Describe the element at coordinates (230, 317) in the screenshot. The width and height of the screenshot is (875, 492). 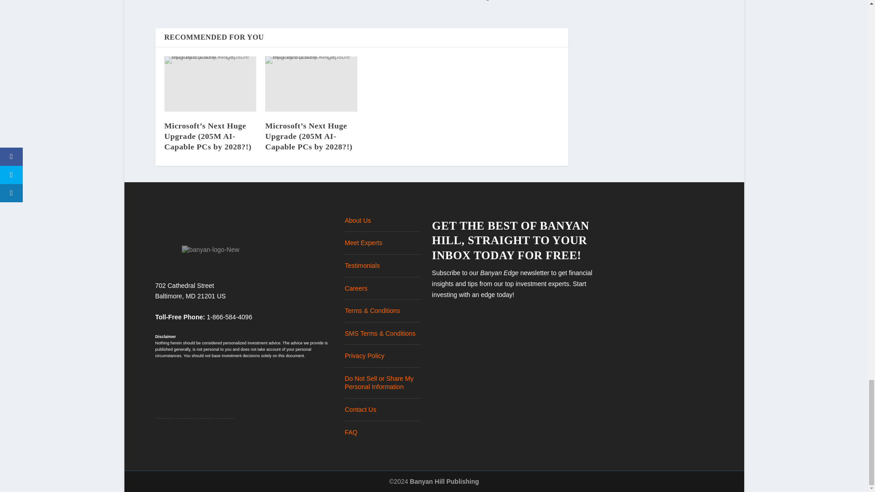
I see `1-866-584-4096` at that location.